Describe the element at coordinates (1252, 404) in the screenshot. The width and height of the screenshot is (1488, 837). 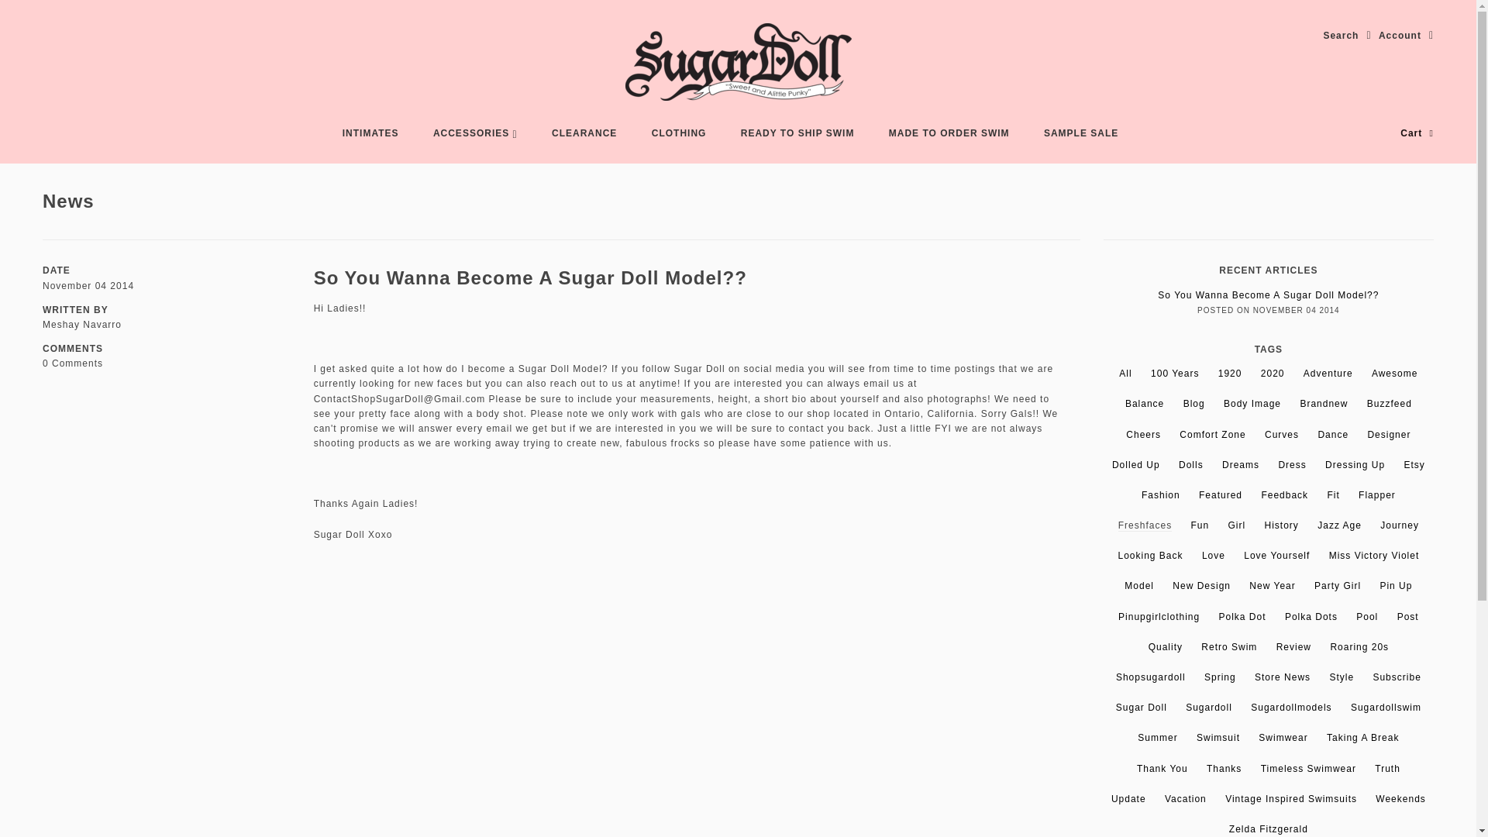
I see `Narrow search to articles also having tag body image` at that location.